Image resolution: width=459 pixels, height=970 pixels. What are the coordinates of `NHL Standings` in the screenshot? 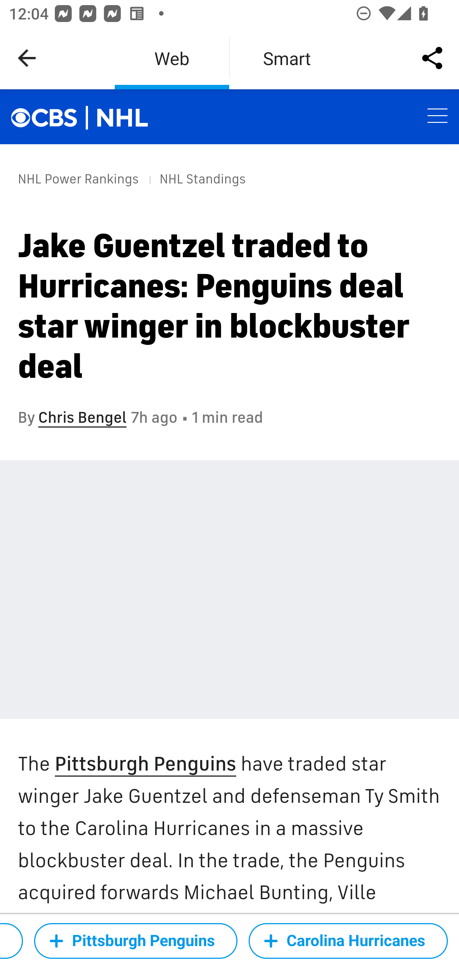 It's located at (202, 179).